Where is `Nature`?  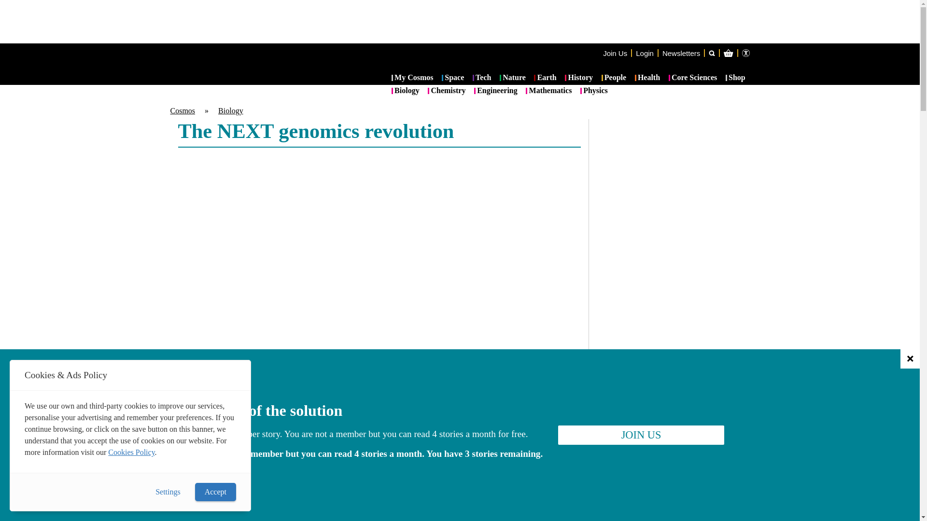
Nature is located at coordinates (512, 78).